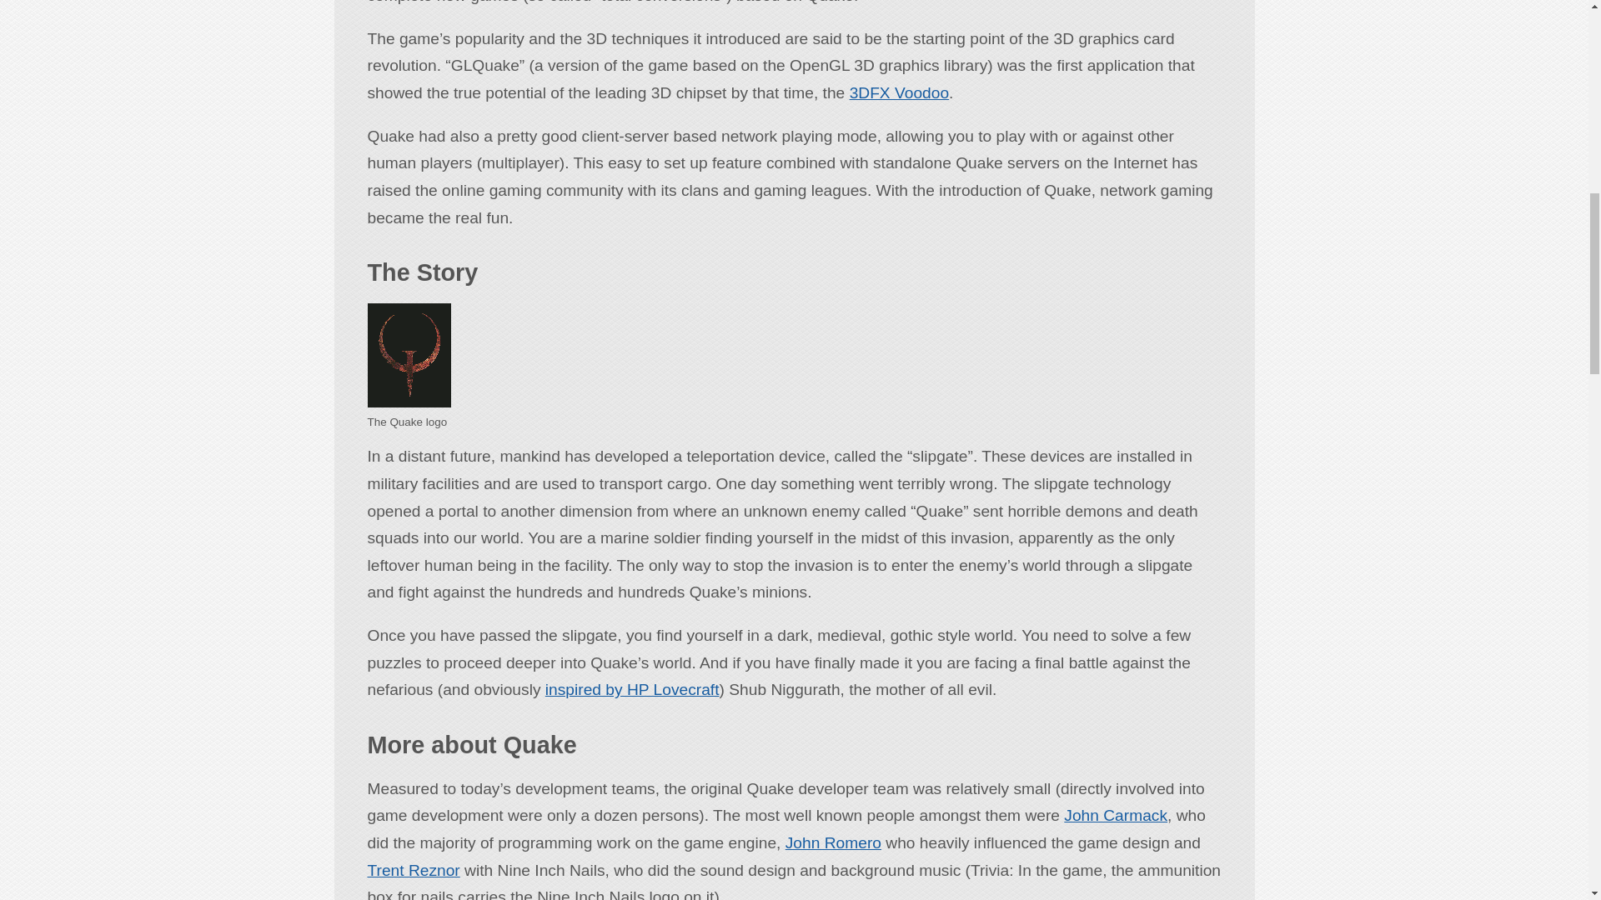  Describe the element at coordinates (834, 842) in the screenshot. I see `John Romero` at that location.